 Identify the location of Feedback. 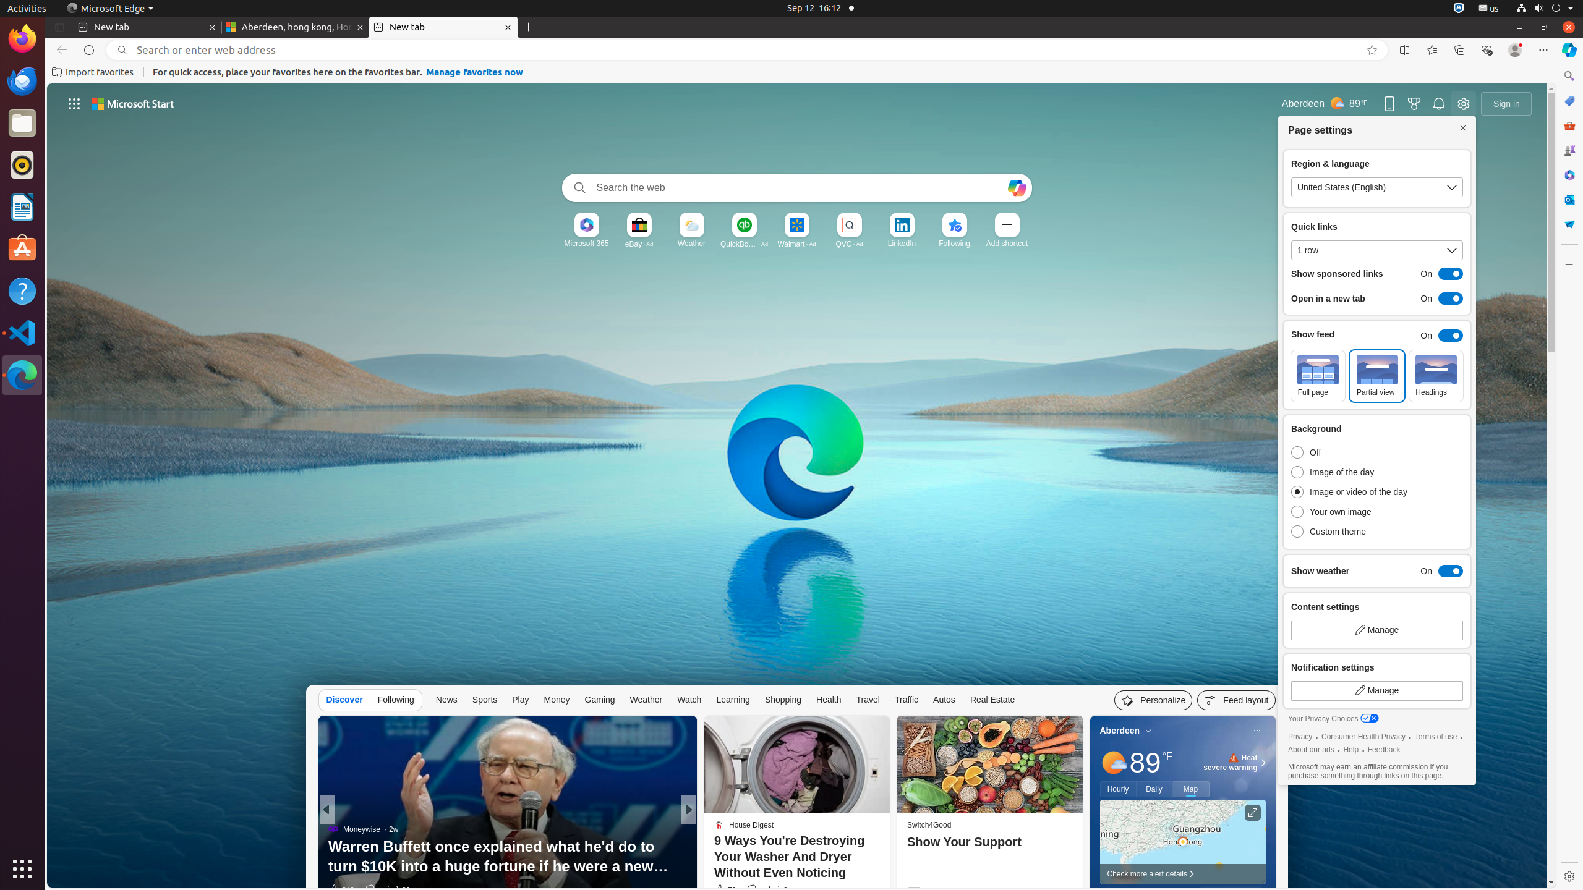
(1384, 750).